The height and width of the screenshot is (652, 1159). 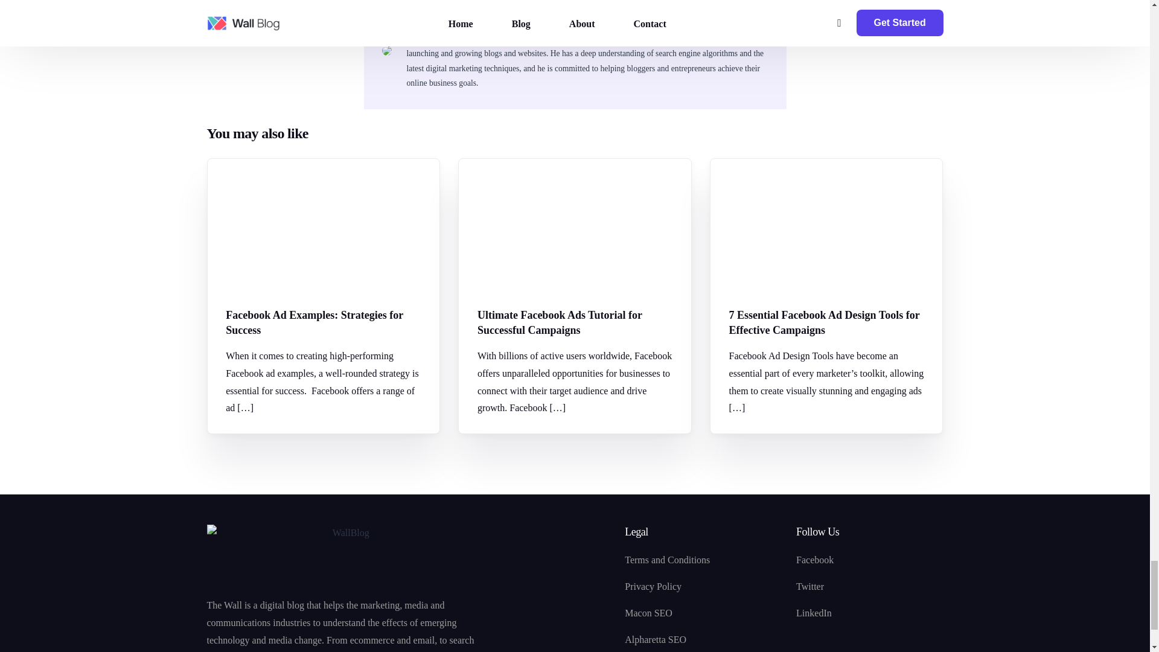 What do you see at coordinates (449, 19) in the screenshot?
I see `Posts by Youssef Hodaigui` at bounding box center [449, 19].